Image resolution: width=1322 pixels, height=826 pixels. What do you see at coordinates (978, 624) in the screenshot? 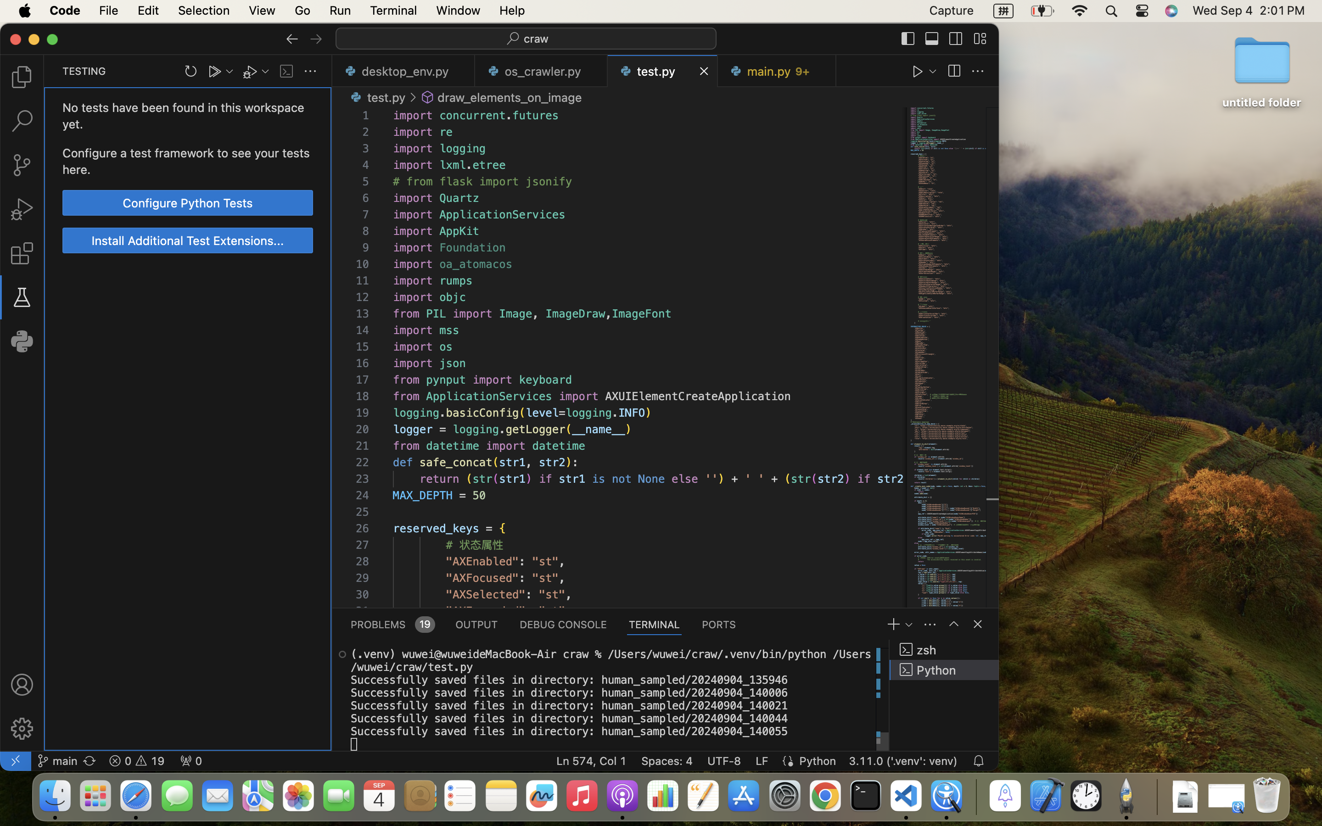
I see `` at bounding box center [978, 624].